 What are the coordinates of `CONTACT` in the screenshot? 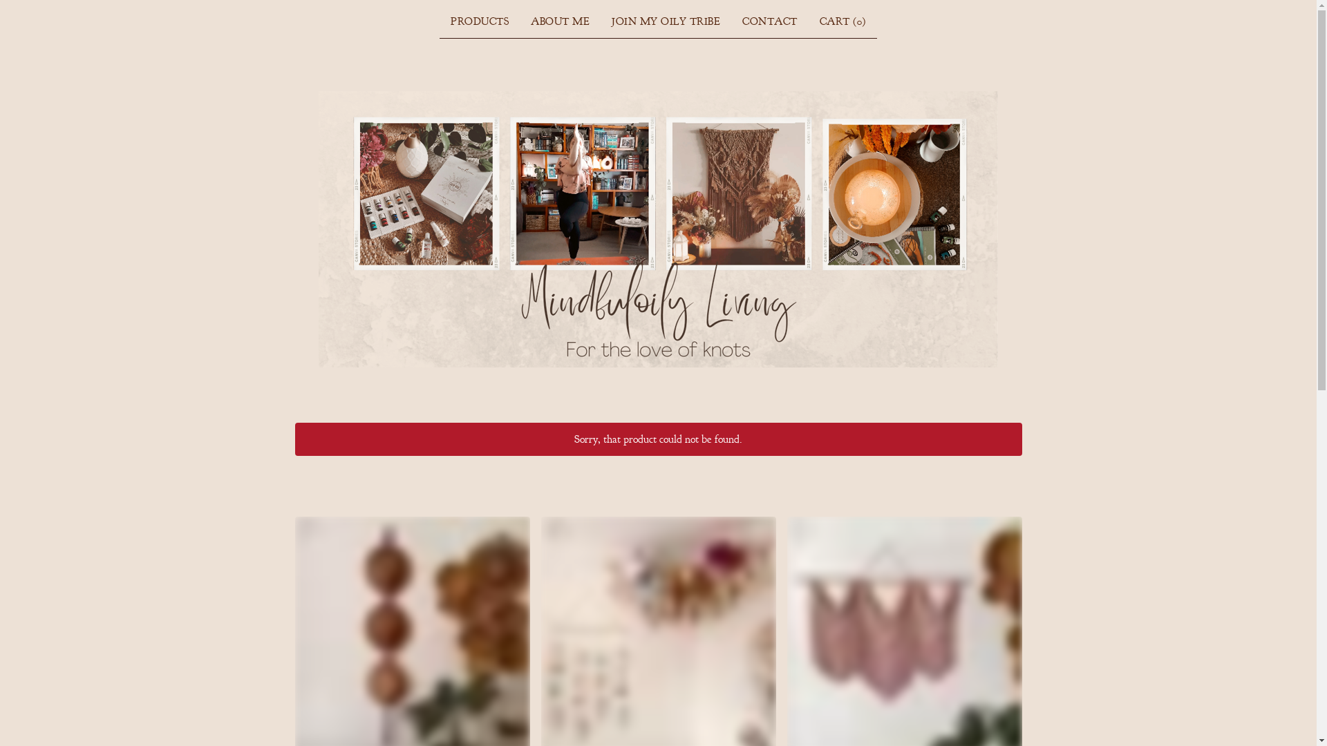 It's located at (770, 22).